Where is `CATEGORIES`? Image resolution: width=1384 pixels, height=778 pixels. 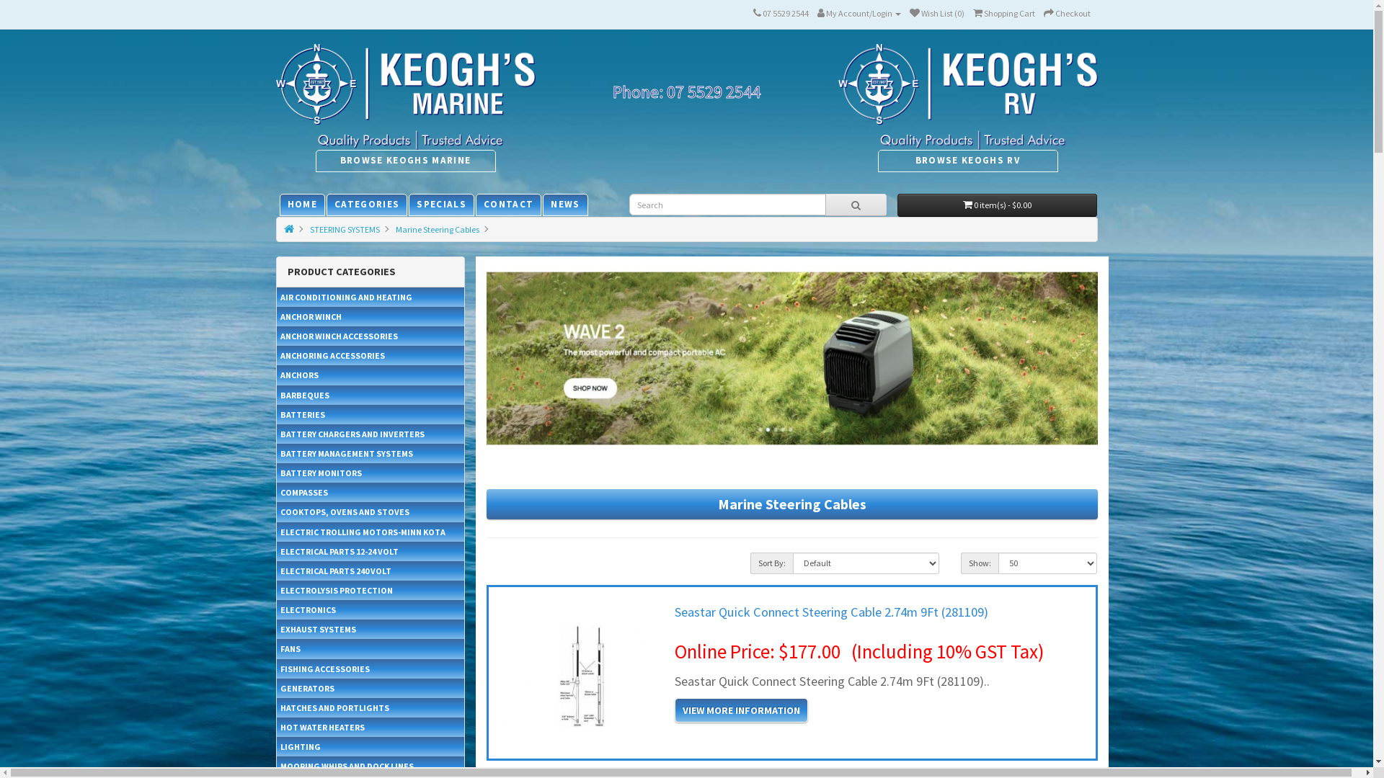
CATEGORIES is located at coordinates (367, 205).